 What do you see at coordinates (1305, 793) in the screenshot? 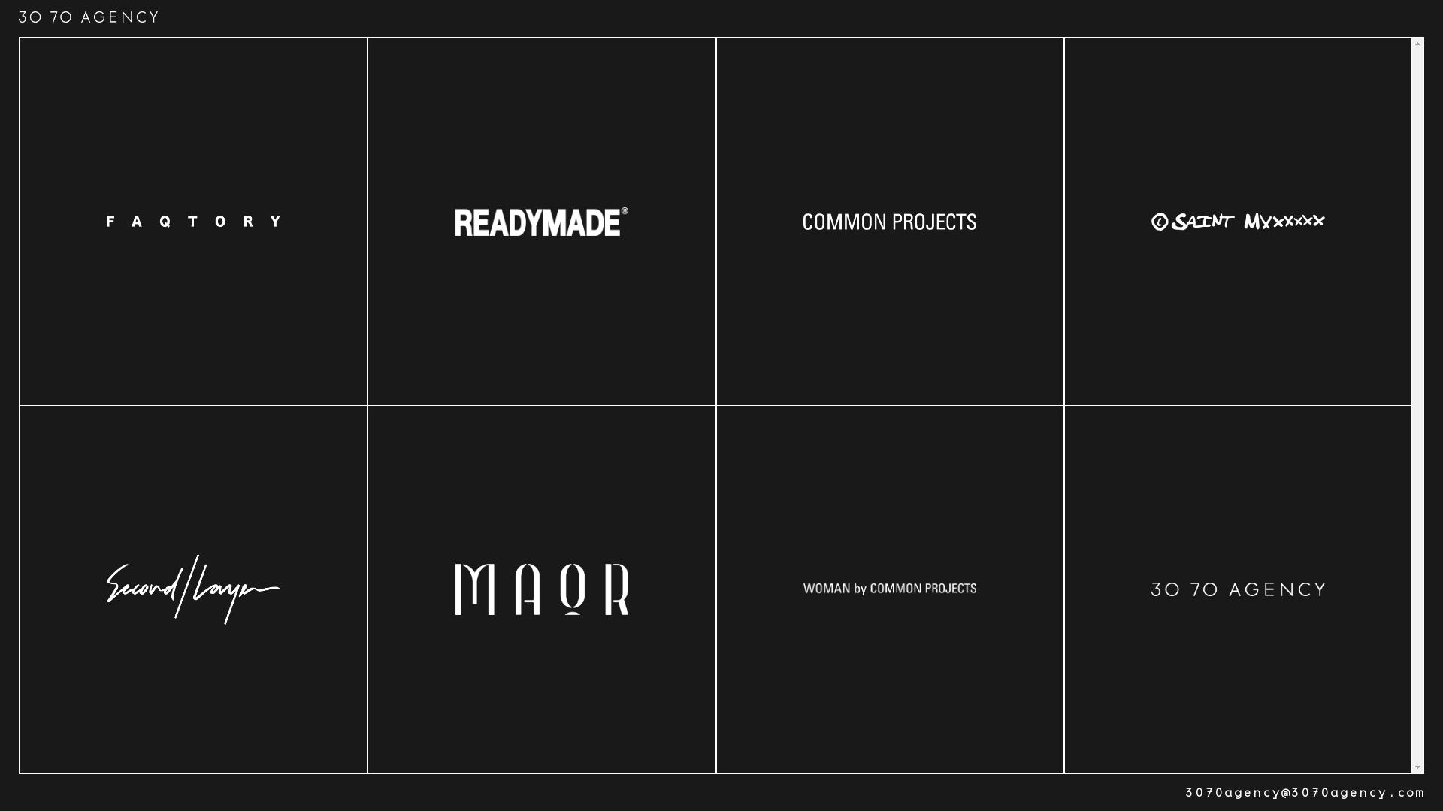
I see `3070agency@3070agency.com` at bounding box center [1305, 793].